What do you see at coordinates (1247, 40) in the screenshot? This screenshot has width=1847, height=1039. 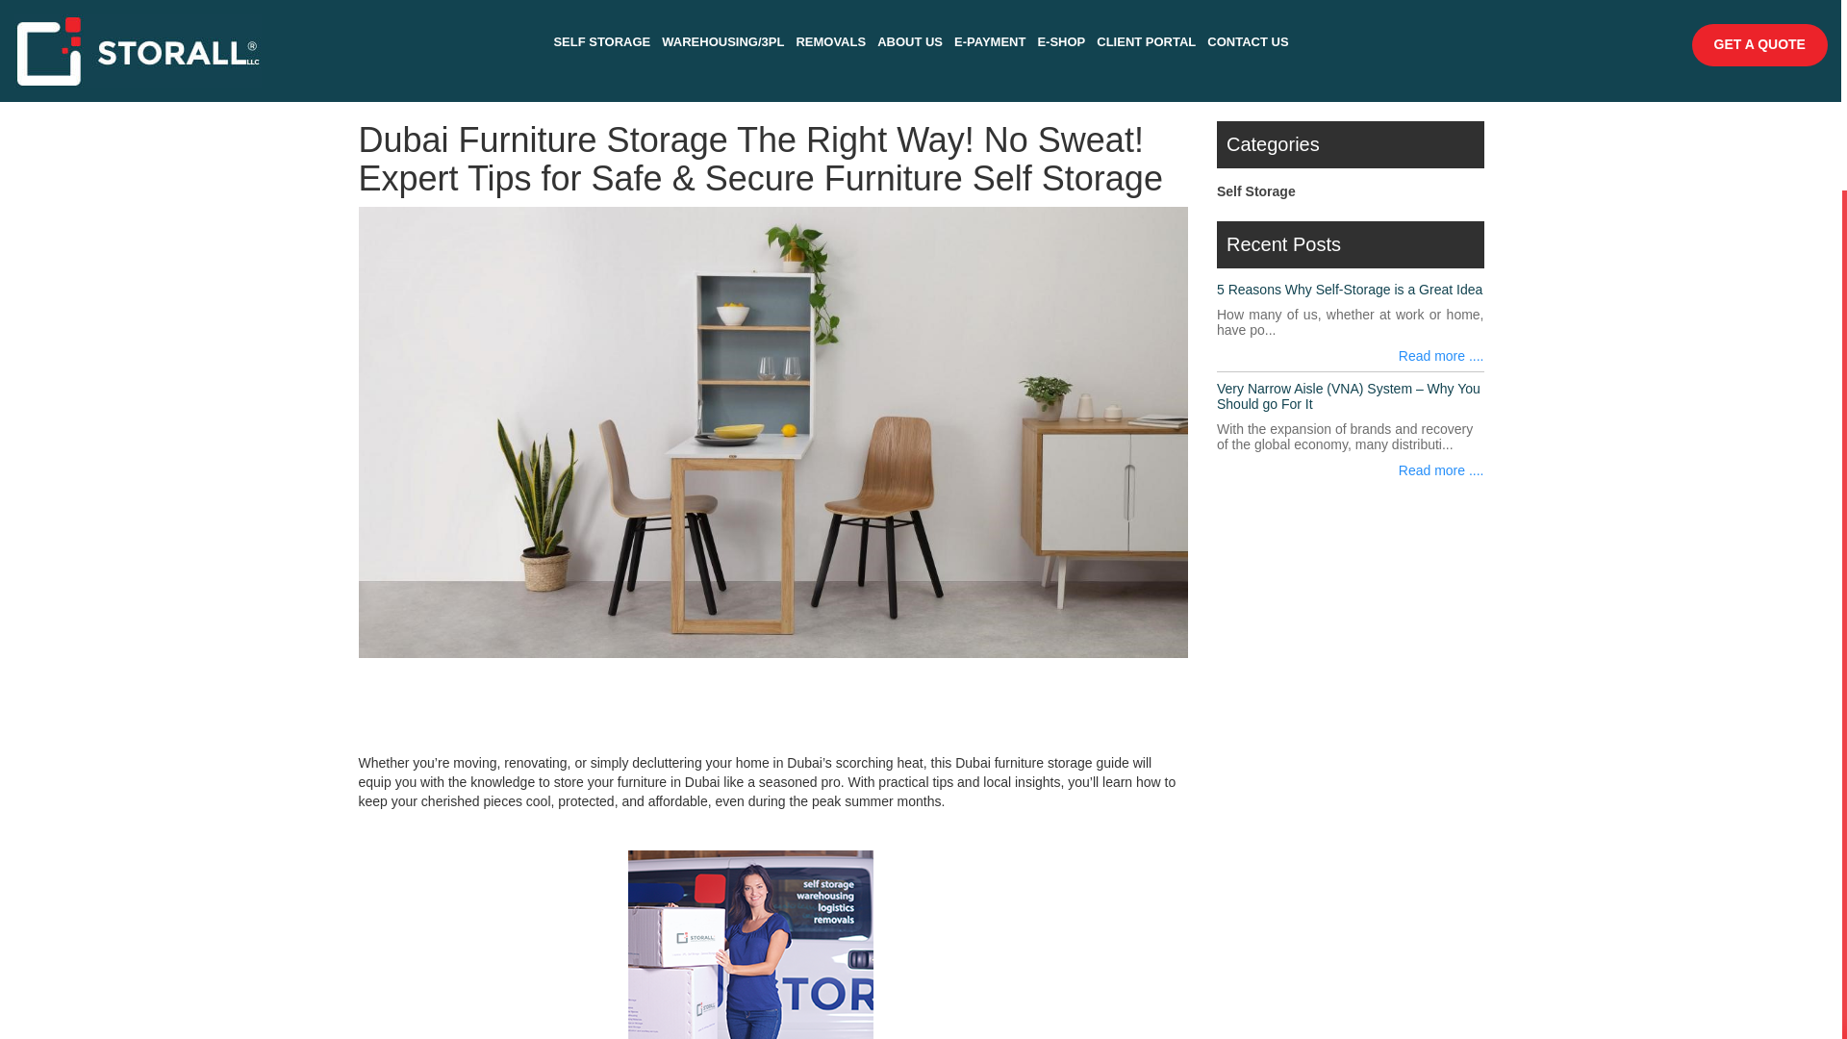 I see `CONTACT US` at bounding box center [1247, 40].